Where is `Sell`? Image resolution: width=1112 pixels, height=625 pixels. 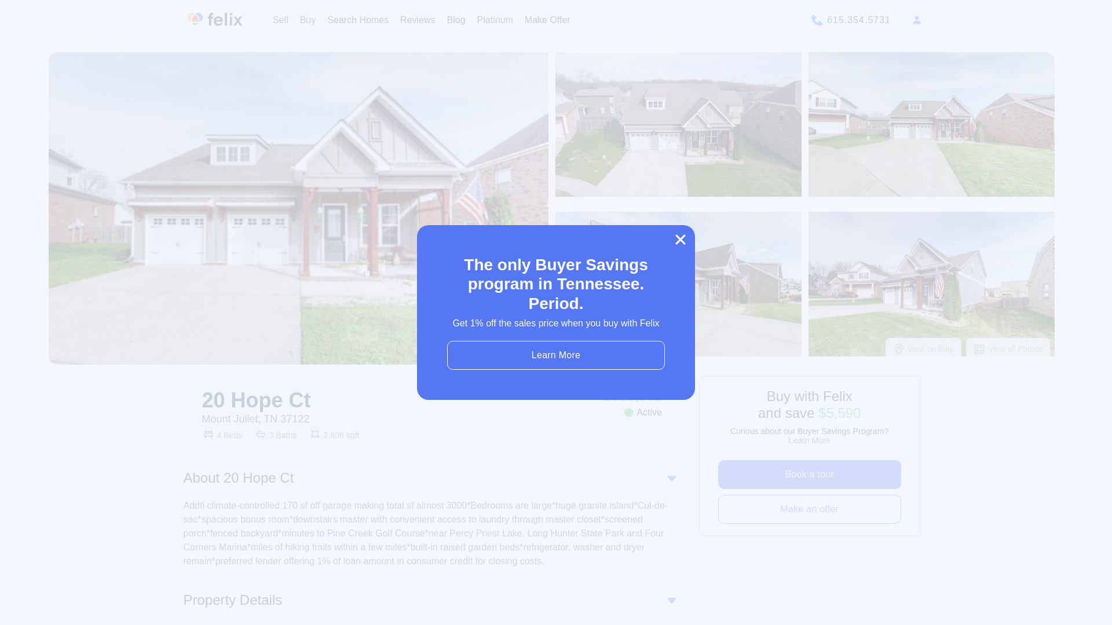 Sell is located at coordinates (280, 20).